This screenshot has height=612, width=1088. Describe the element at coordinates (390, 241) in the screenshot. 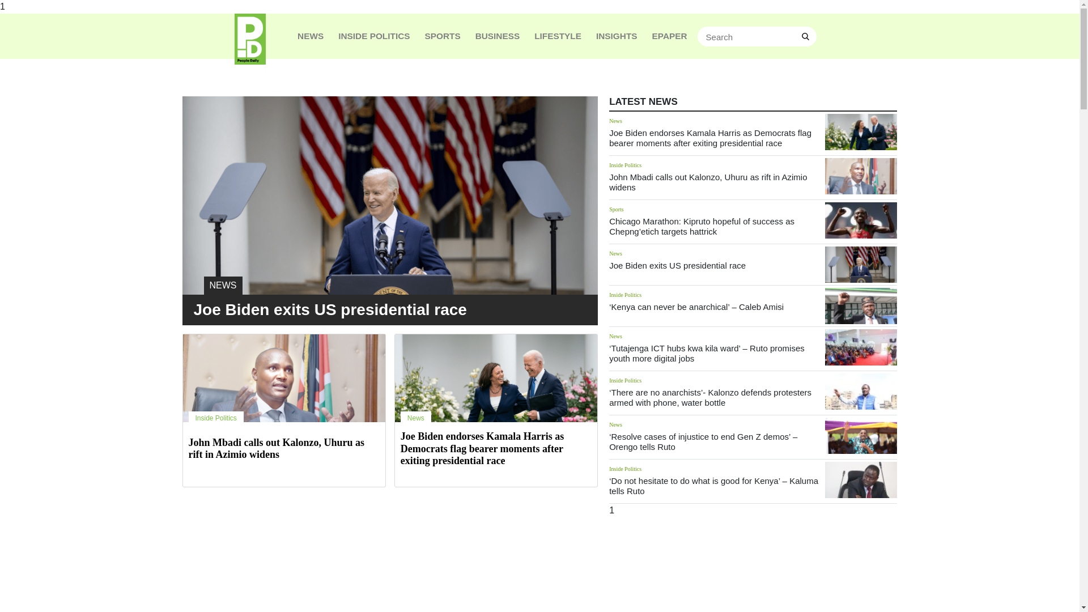

I see `NEWS` at that location.